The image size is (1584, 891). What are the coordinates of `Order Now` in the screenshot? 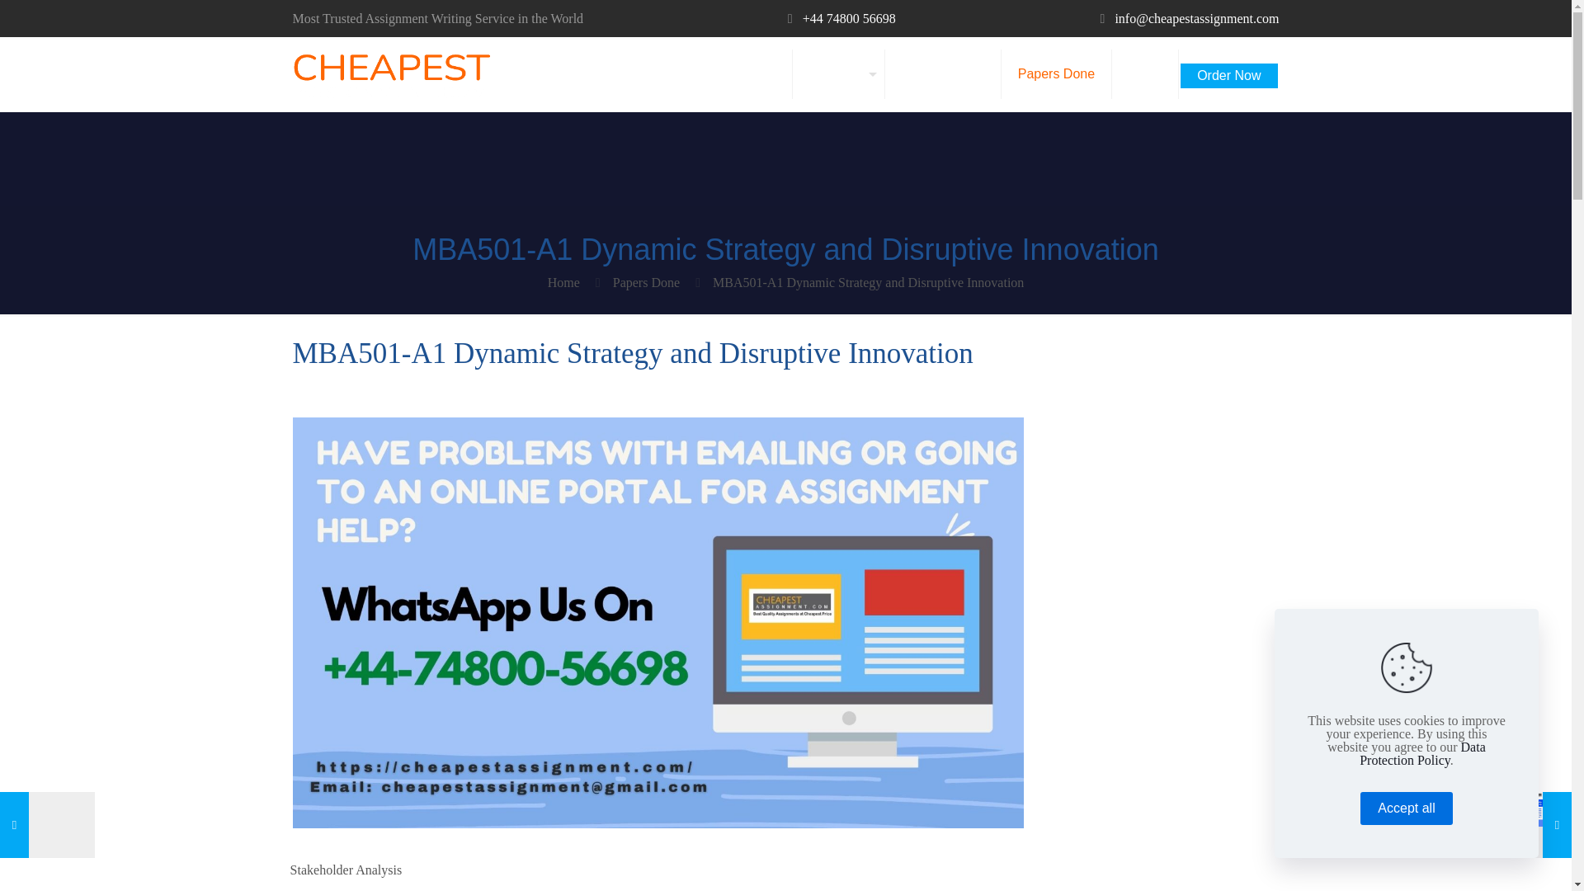 It's located at (1228, 69).